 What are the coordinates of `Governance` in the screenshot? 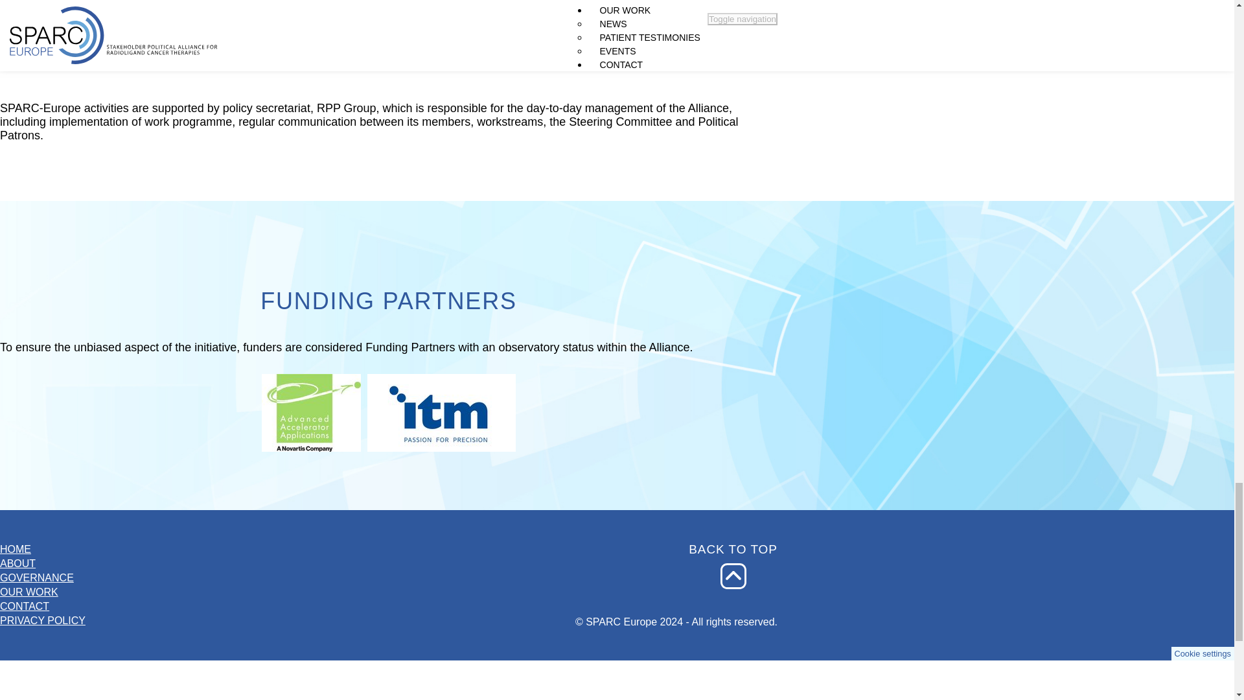 It's located at (43, 578).